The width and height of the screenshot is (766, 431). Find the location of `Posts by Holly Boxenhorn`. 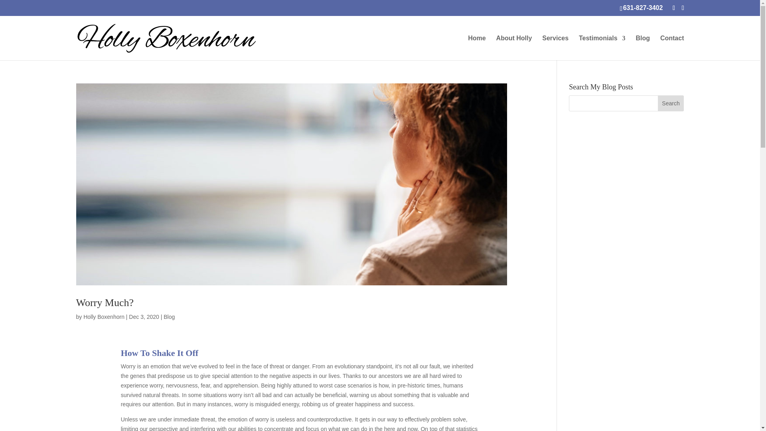

Posts by Holly Boxenhorn is located at coordinates (104, 317).